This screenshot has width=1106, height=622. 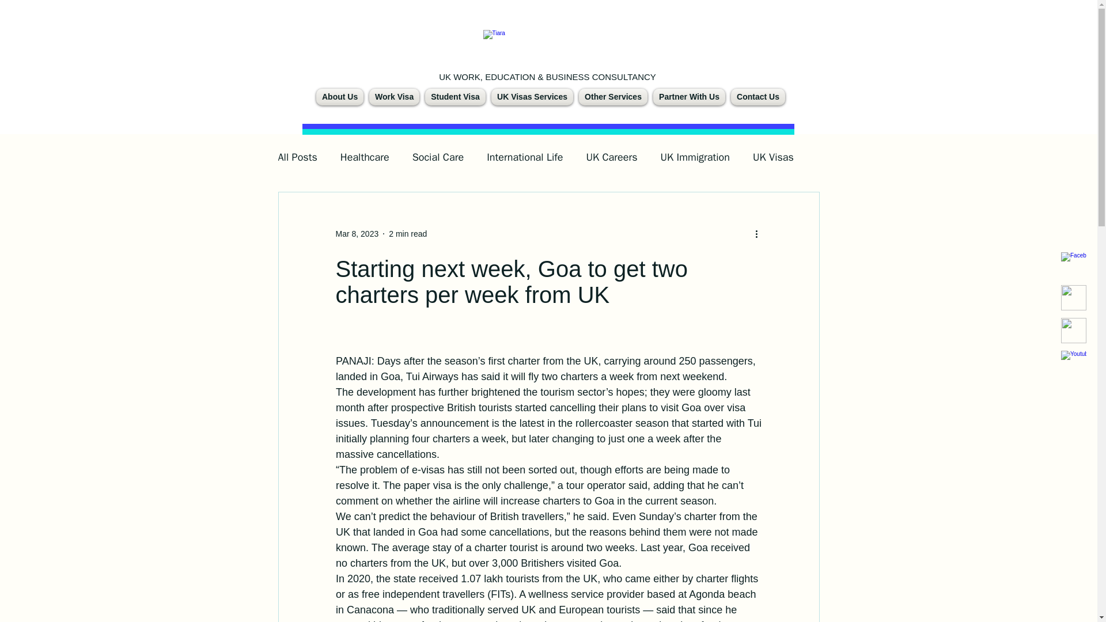 What do you see at coordinates (356, 234) in the screenshot?
I see `Mar 8, 2023` at bounding box center [356, 234].